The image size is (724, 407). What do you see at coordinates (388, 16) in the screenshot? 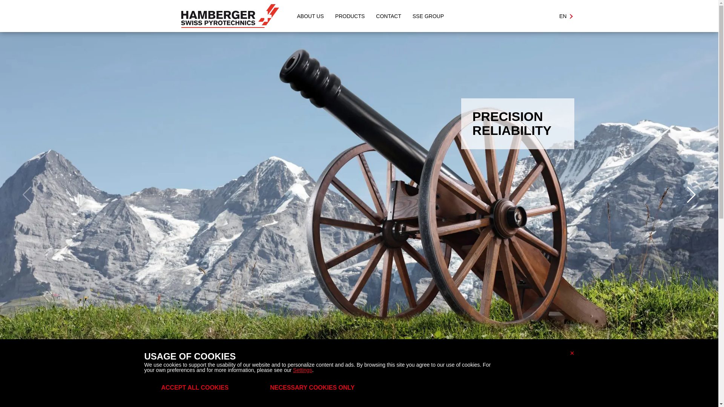
I see `CONTACT` at bounding box center [388, 16].